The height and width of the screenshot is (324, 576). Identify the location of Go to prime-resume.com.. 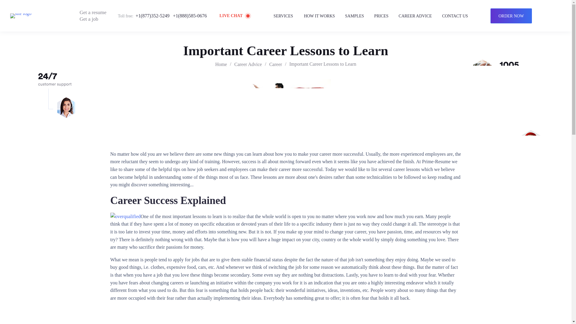
(221, 64).